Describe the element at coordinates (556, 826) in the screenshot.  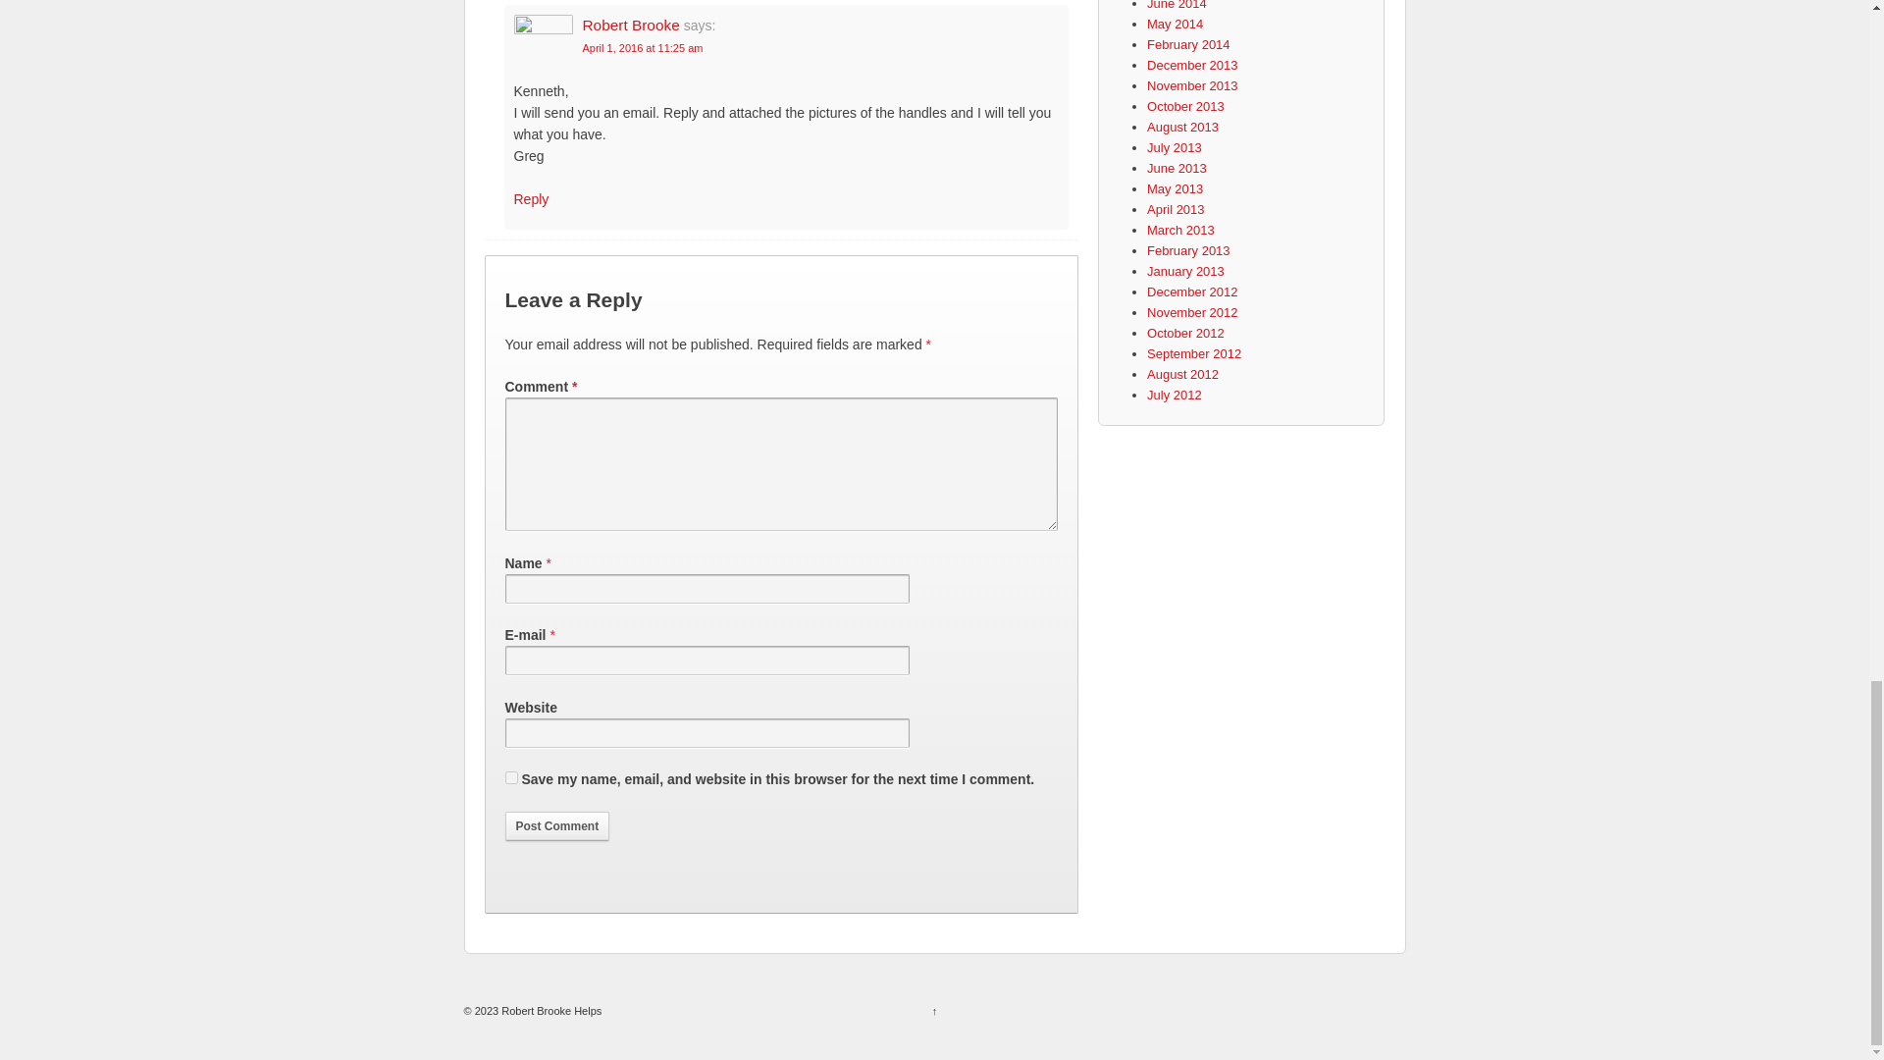
I see `Post Comment` at that location.